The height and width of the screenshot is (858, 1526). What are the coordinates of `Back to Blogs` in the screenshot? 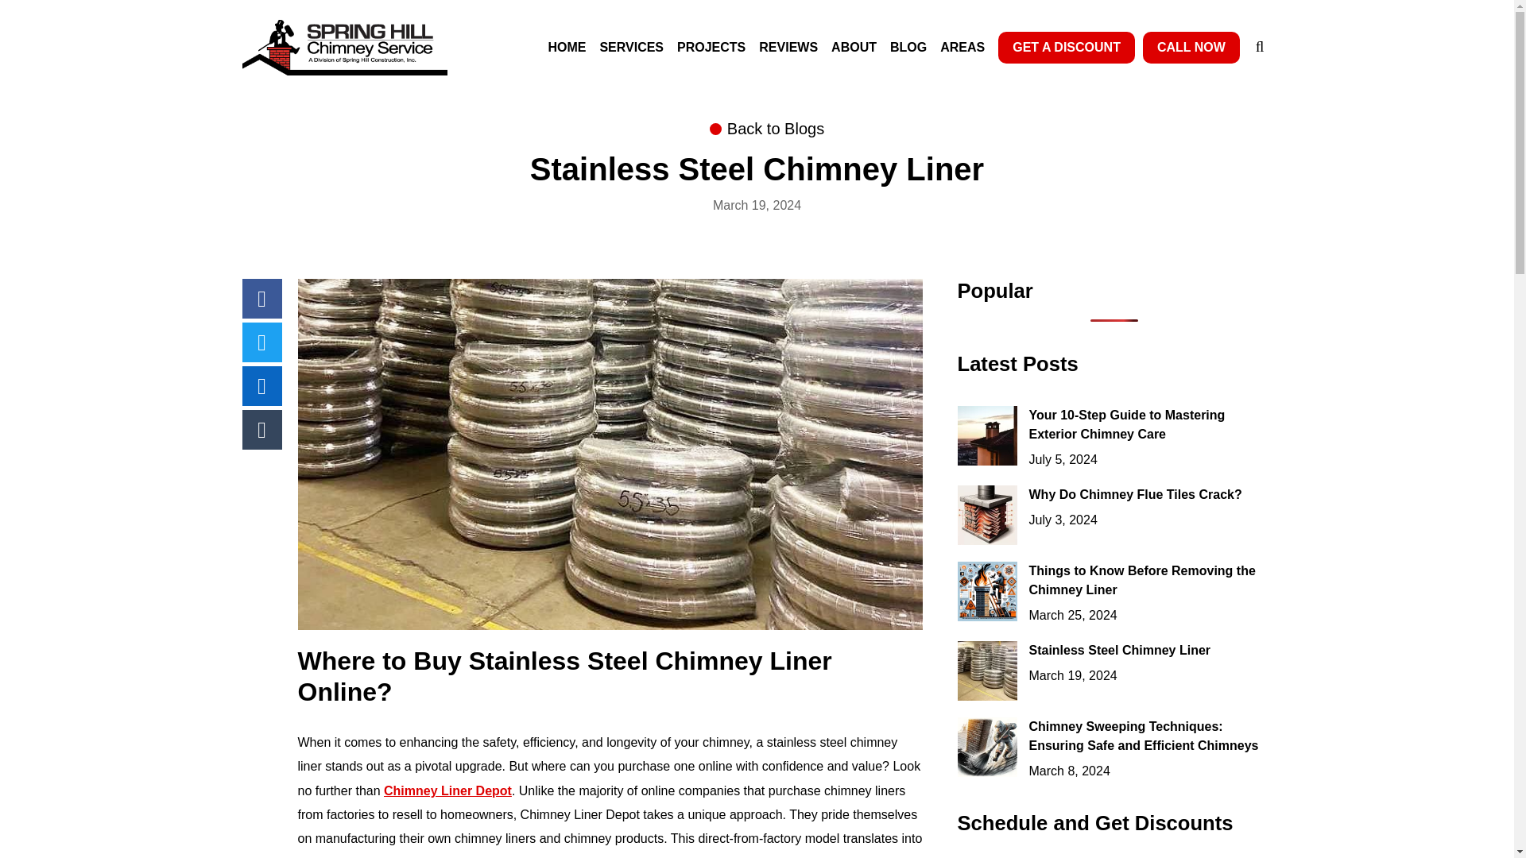 It's located at (776, 129).